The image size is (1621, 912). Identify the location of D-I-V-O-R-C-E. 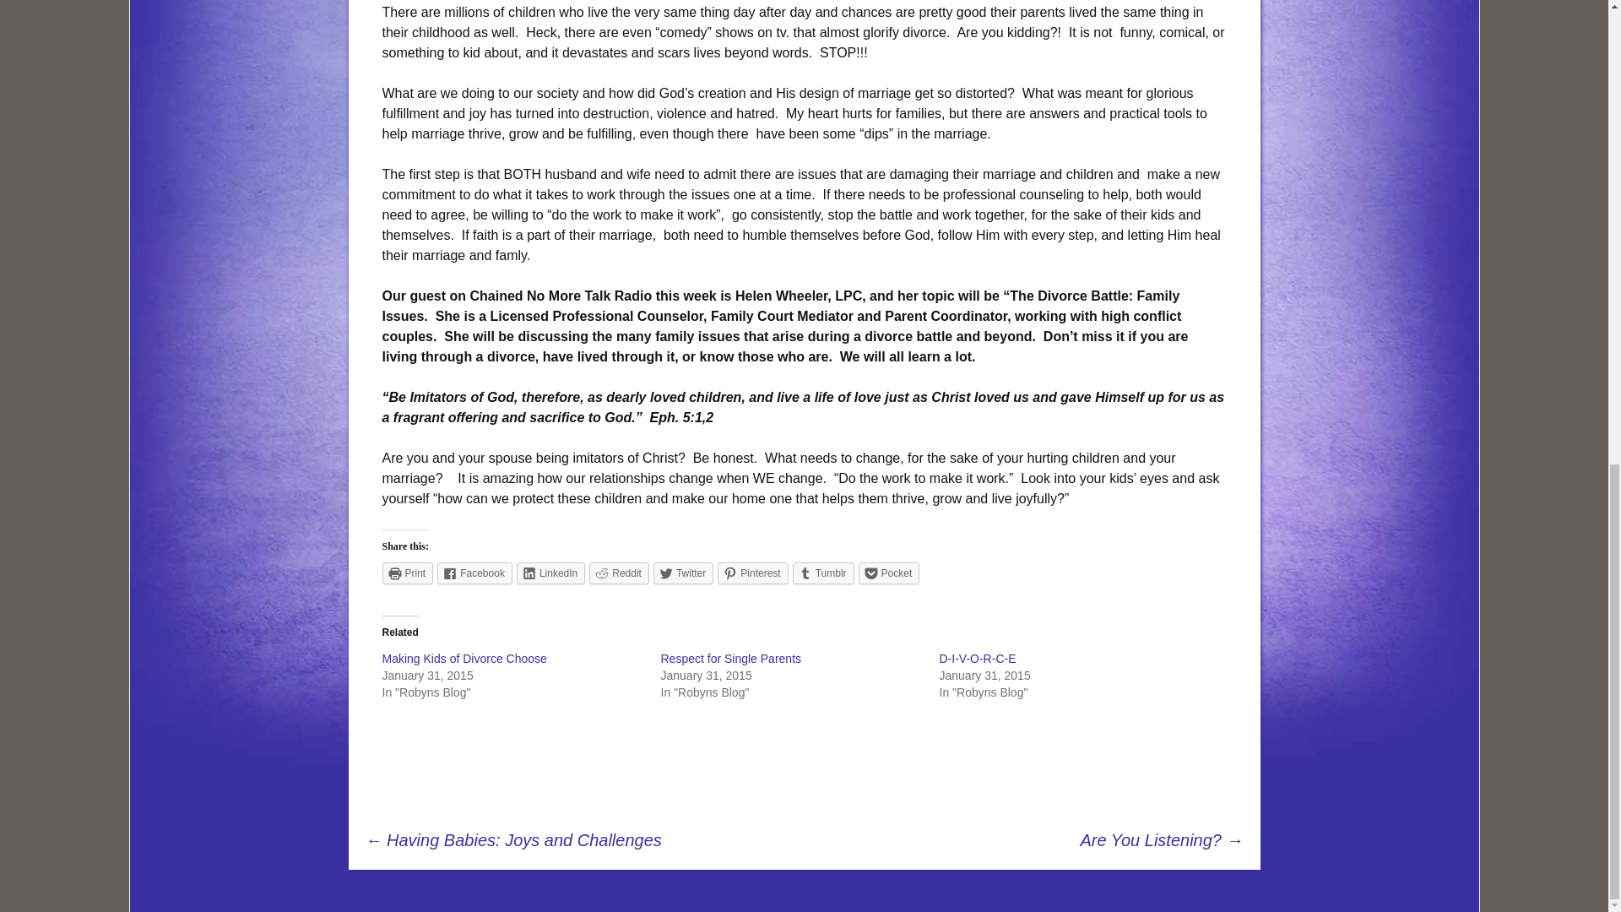
(977, 659).